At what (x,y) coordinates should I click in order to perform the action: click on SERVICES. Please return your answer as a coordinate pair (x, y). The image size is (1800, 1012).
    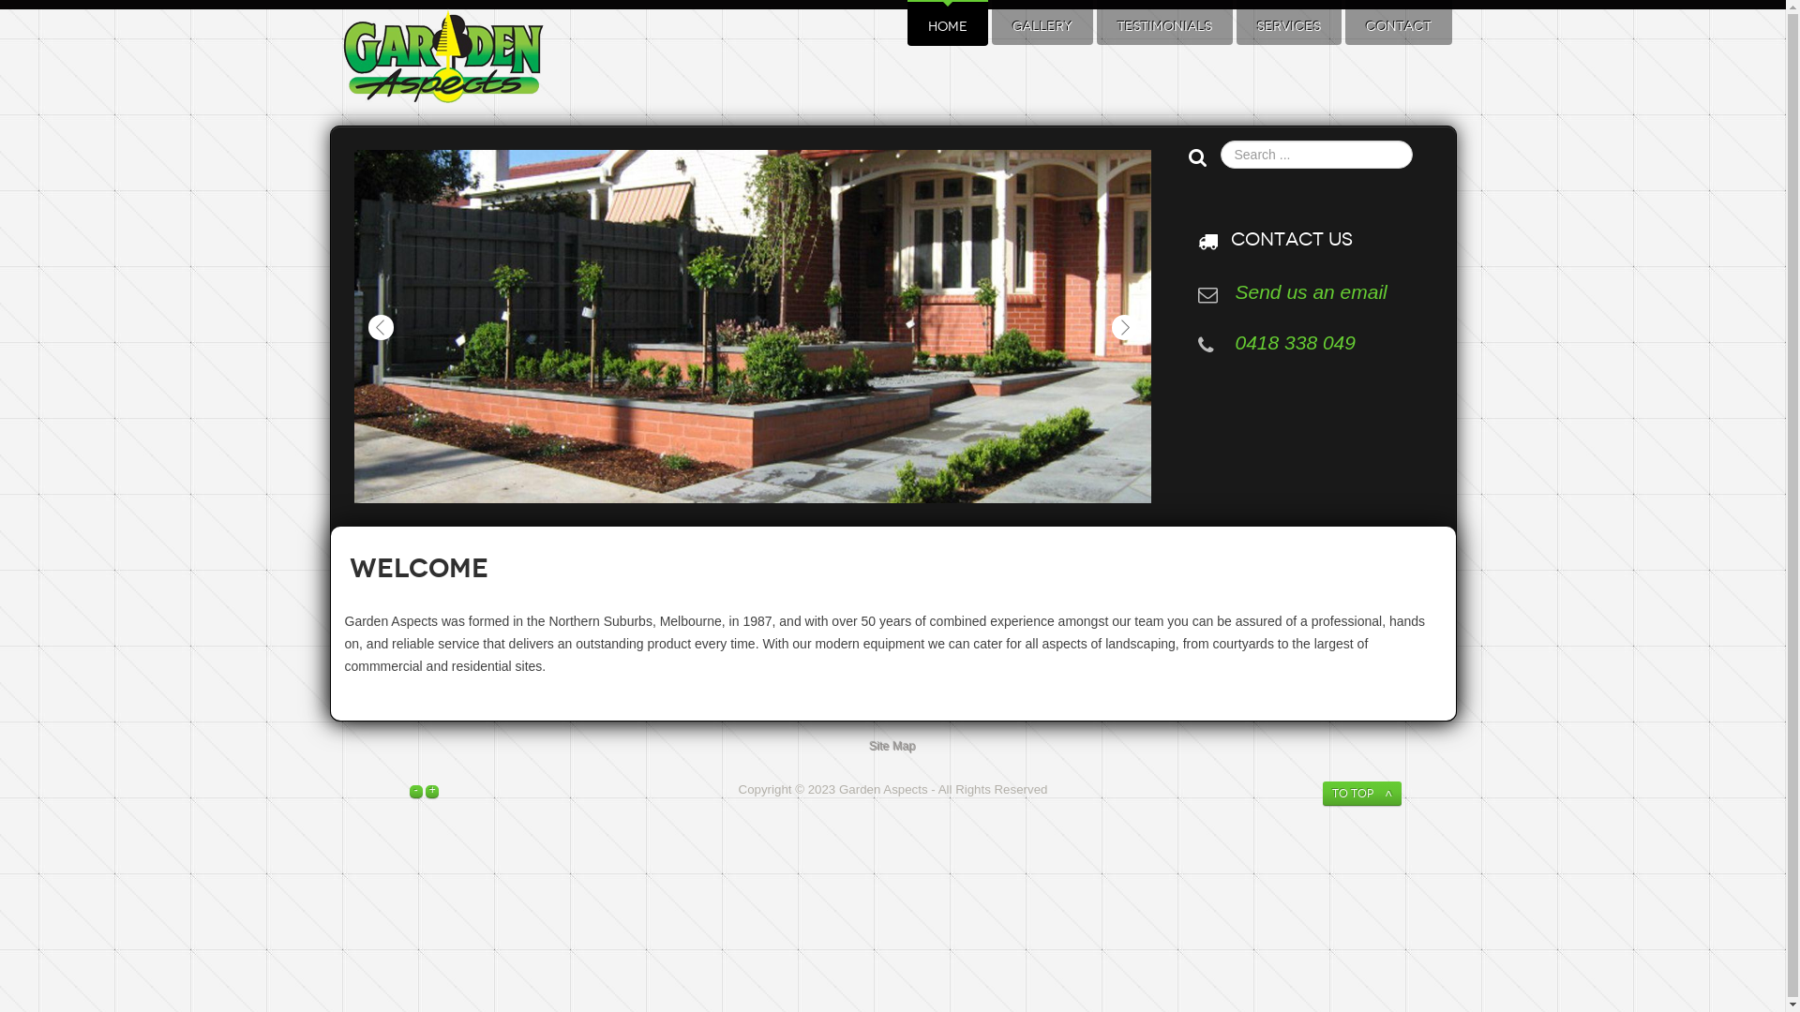
    Looking at the image, I should click on (1288, 27).